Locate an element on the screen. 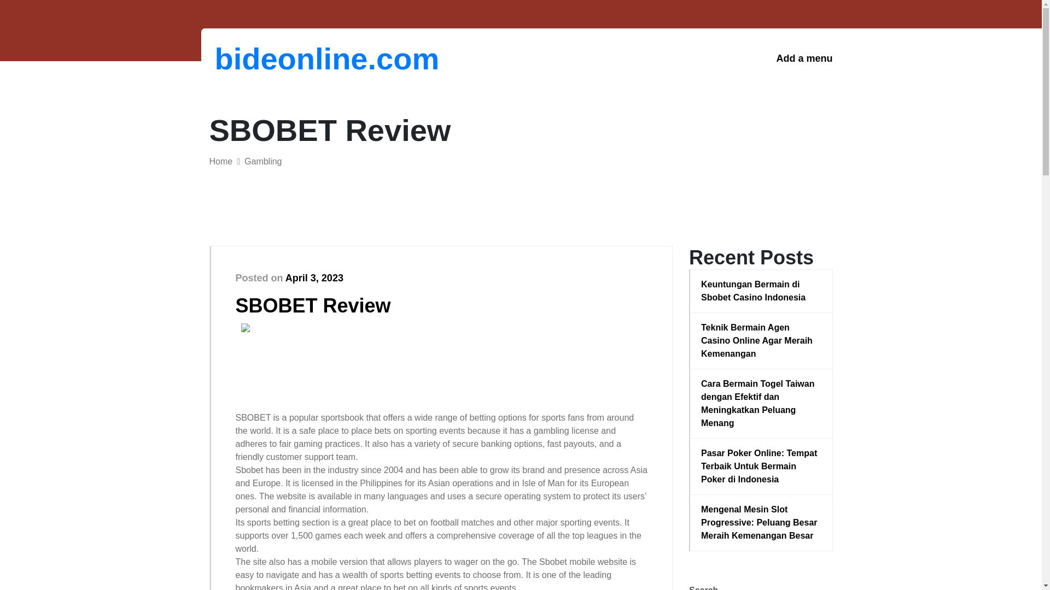 Image resolution: width=1050 pixels, height=590 pixels. SBOBET Review is located at coordinates (313, 305).